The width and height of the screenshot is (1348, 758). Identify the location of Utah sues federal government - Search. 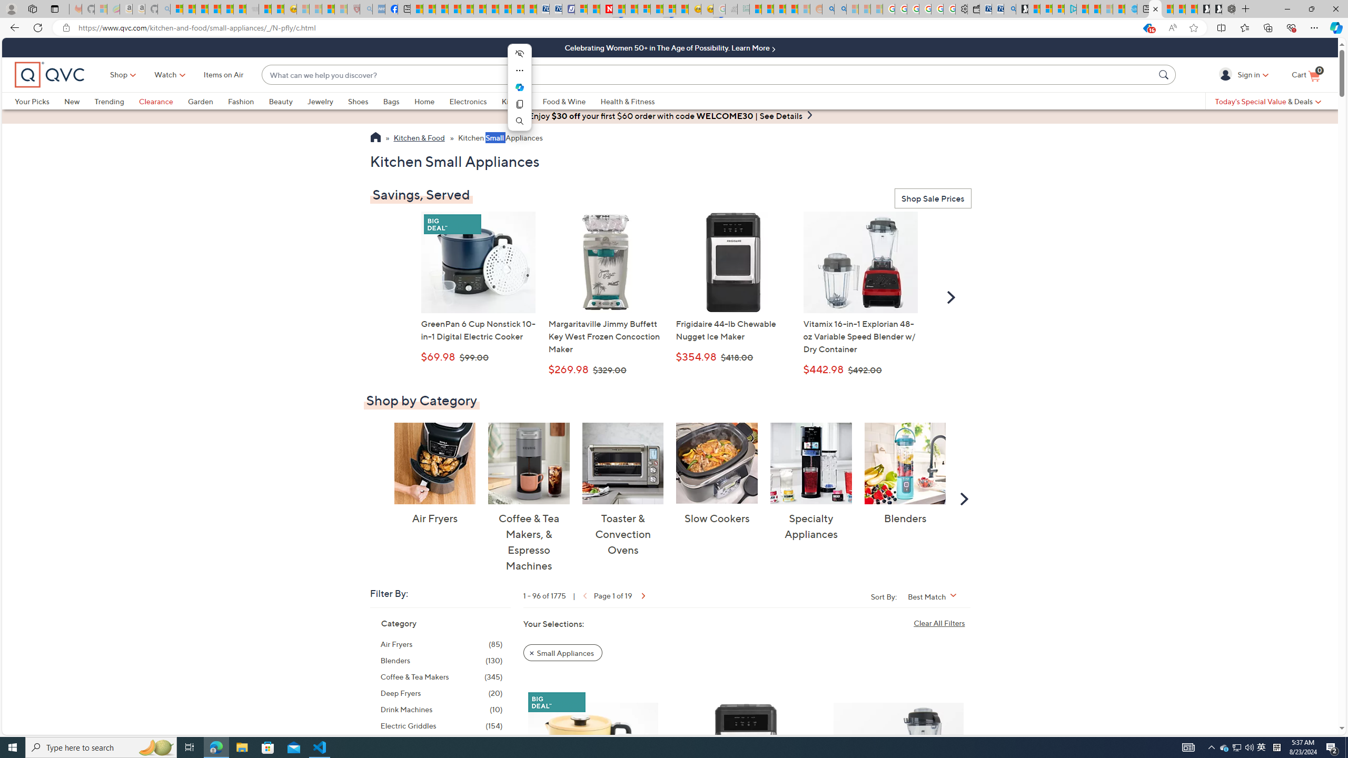
(840, 9).